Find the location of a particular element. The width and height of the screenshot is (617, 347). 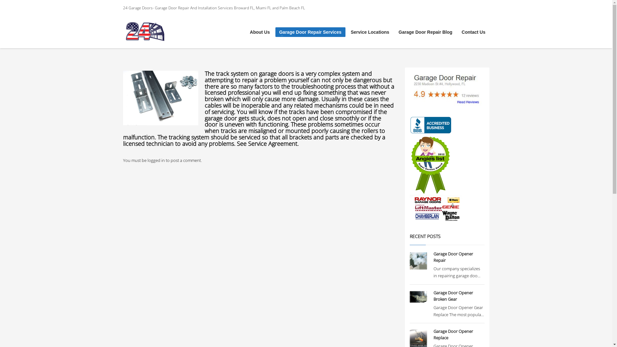

Garage Door Opener Replace is located at coordinates (453, 334).